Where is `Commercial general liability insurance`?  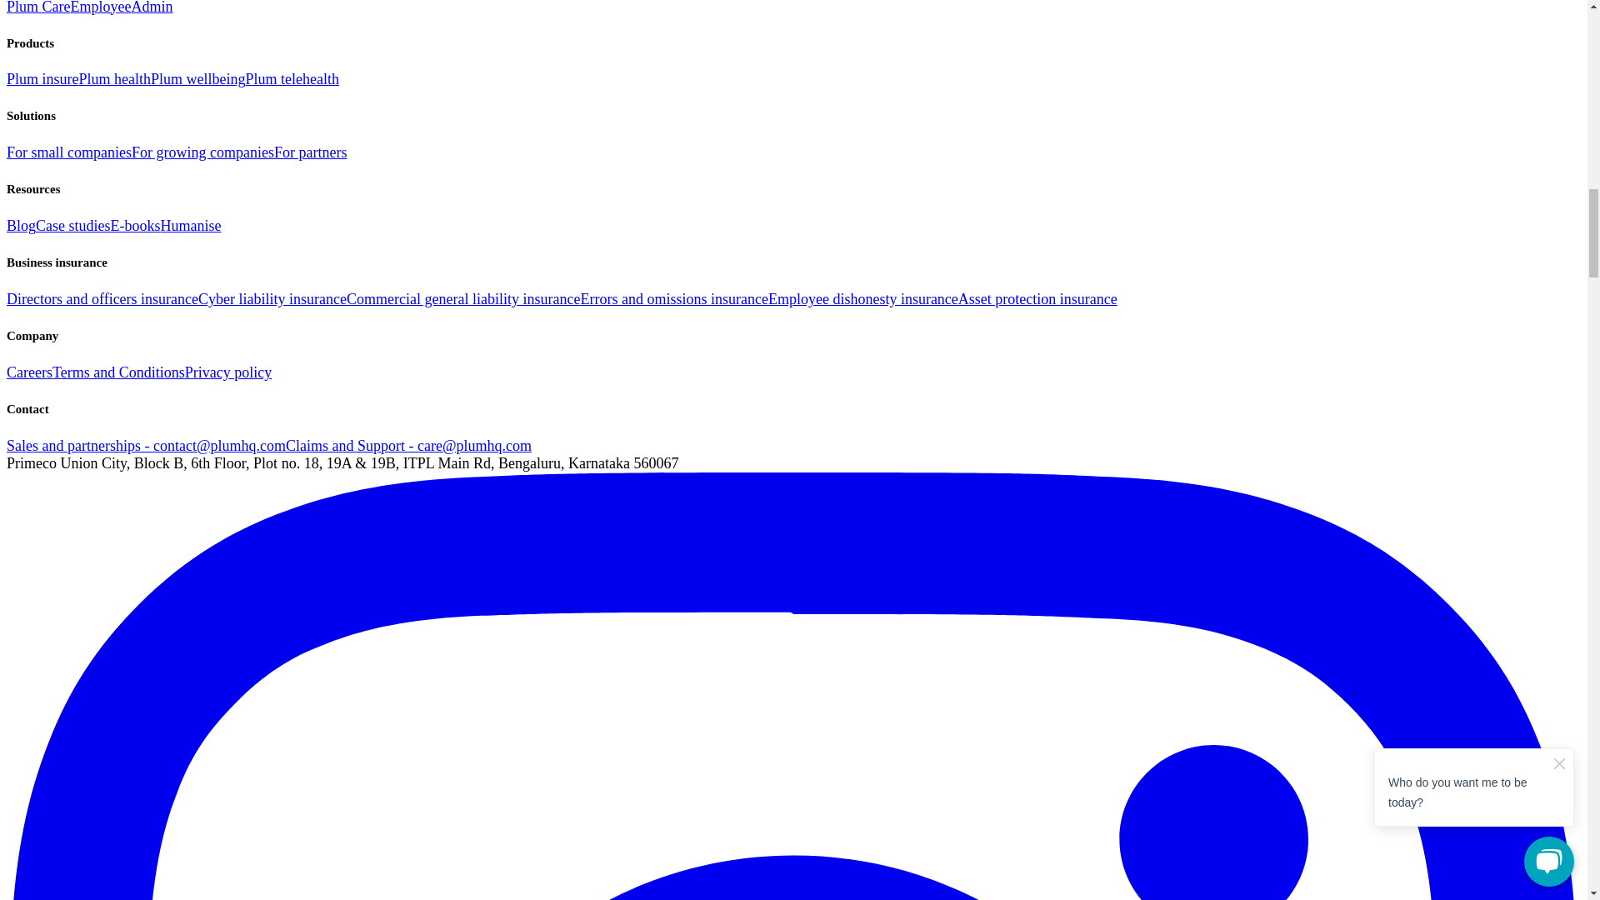 Commercial general liability insurance is located at coordinates (463, 298).